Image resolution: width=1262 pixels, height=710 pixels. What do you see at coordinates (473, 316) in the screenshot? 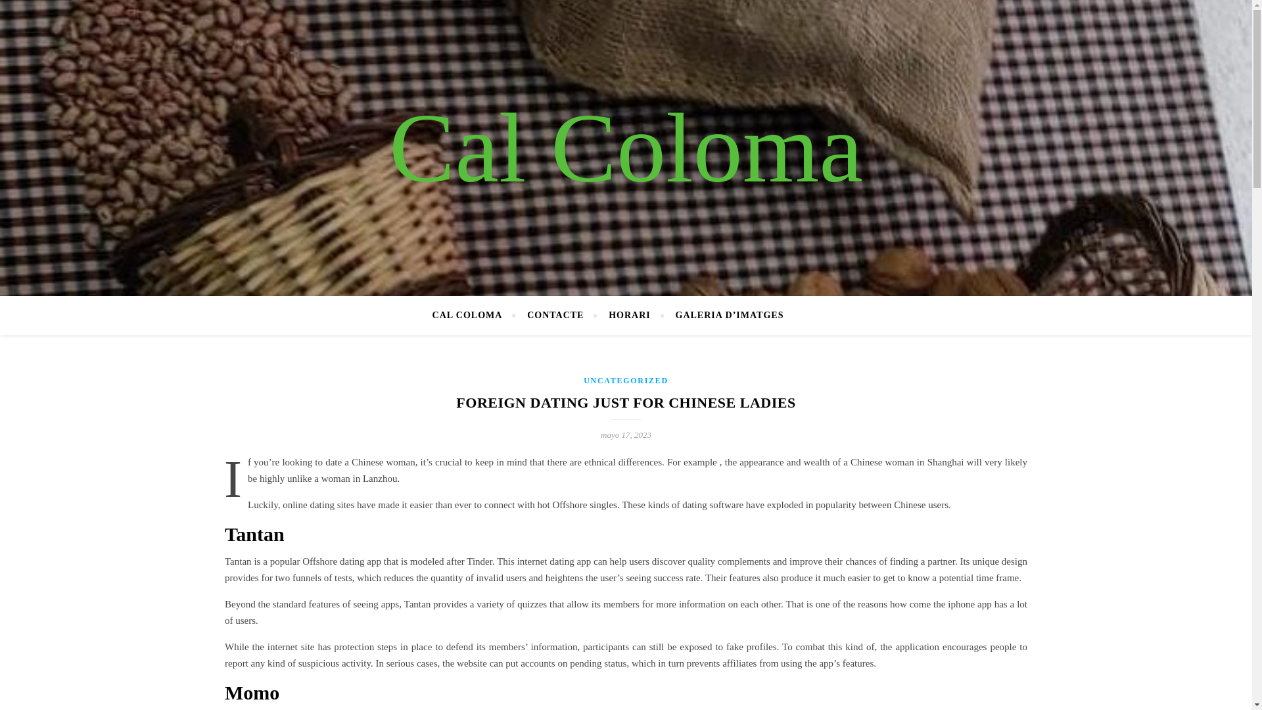
I see `CAL COLOMA` at bounding box center [473, 316].